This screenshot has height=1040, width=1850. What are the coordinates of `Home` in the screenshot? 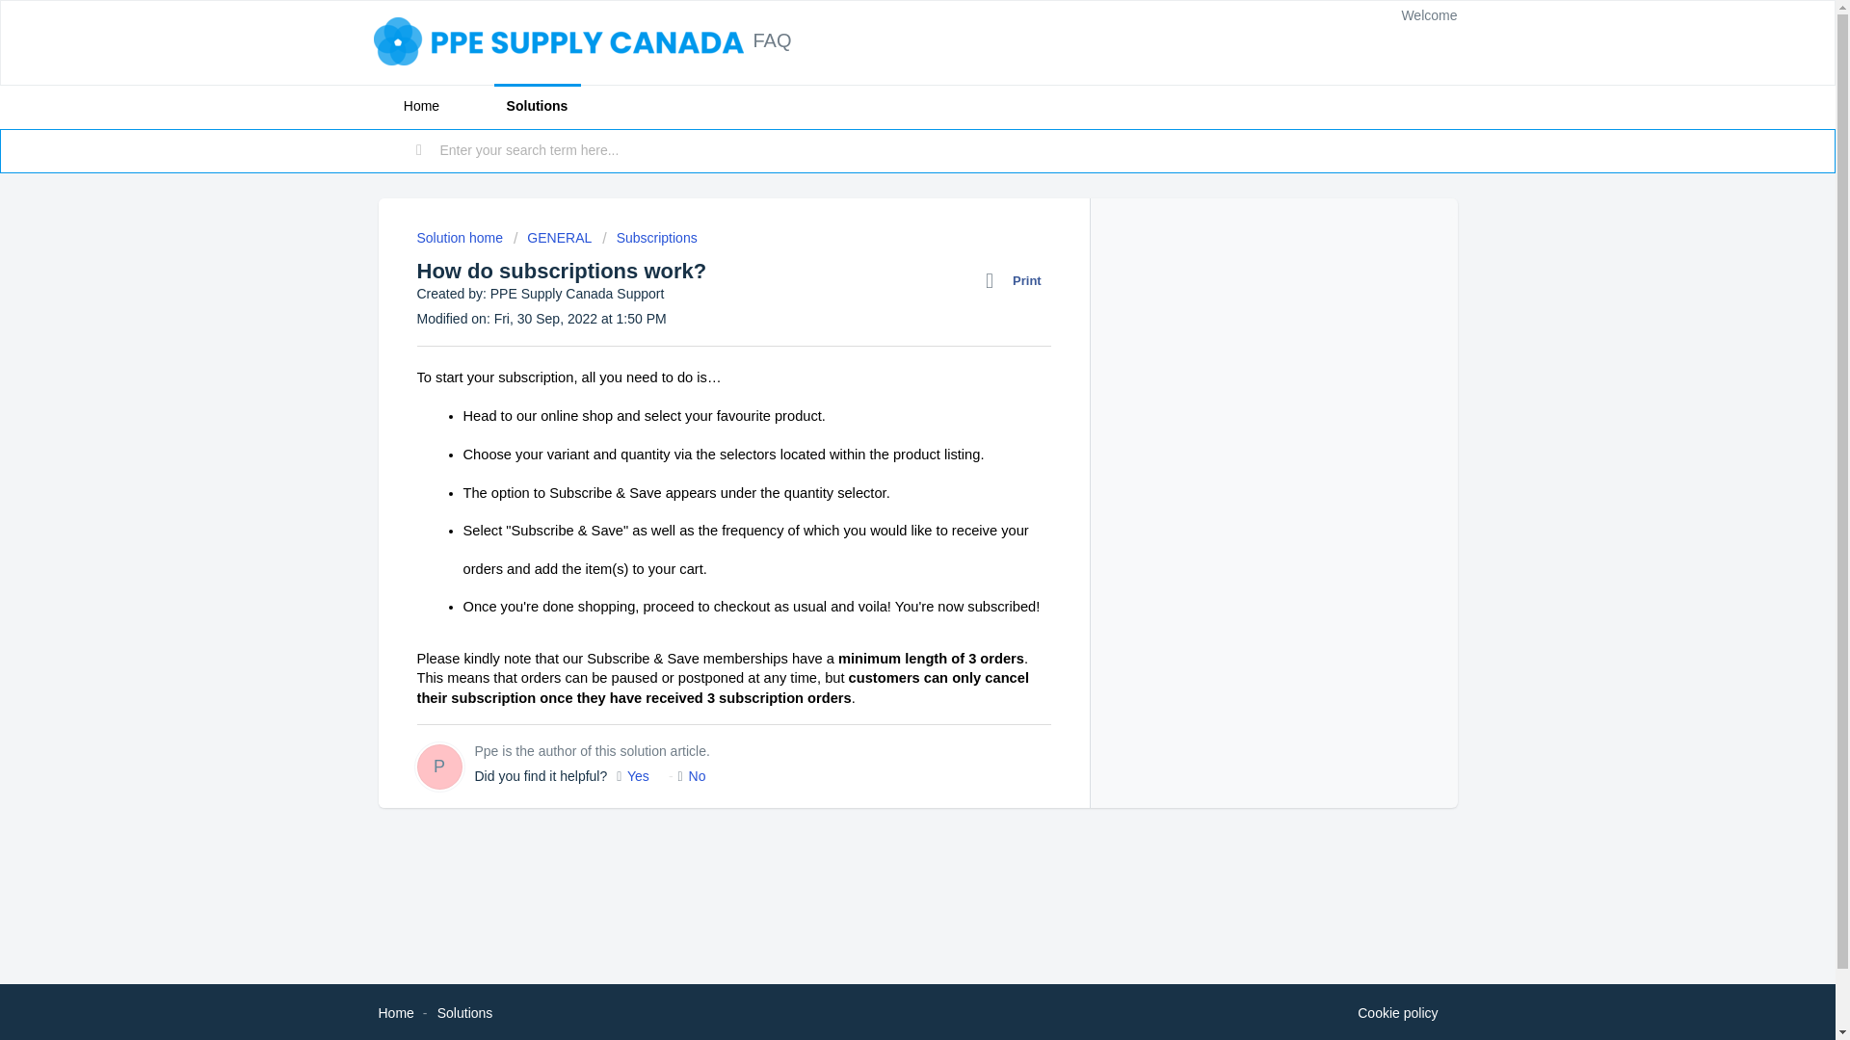 It's located at (395, 1013).